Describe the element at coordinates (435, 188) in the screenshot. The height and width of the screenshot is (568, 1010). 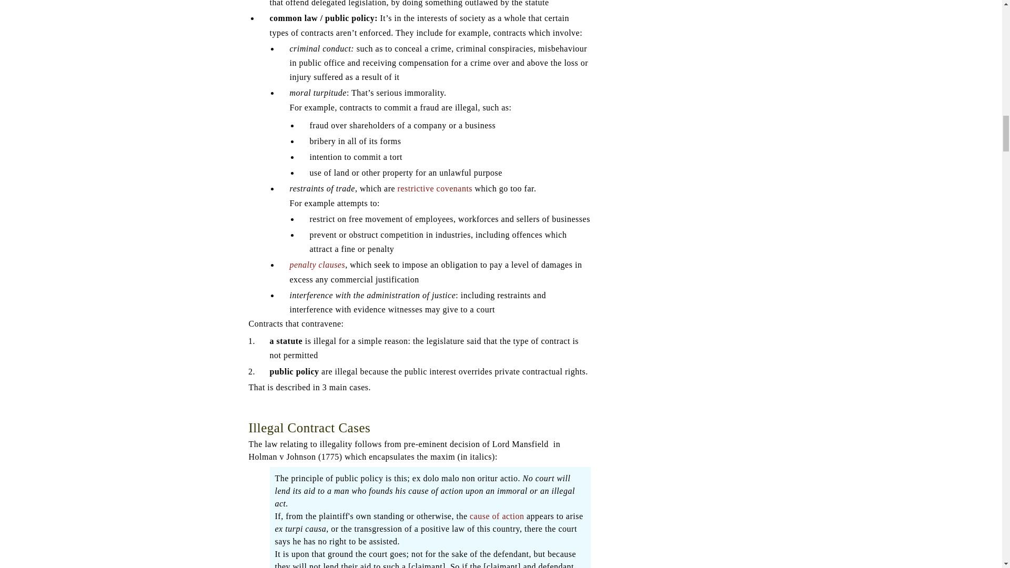
I see `restrictive covenants` at that location.